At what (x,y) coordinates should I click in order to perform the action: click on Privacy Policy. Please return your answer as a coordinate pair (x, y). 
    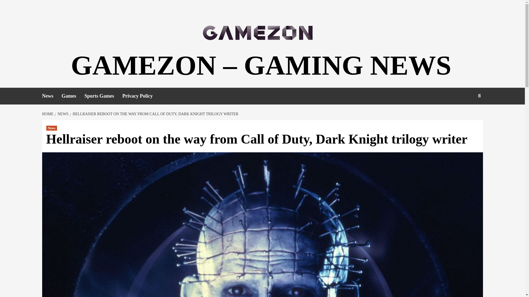
    Looking at the image, I should click on (141, 96).